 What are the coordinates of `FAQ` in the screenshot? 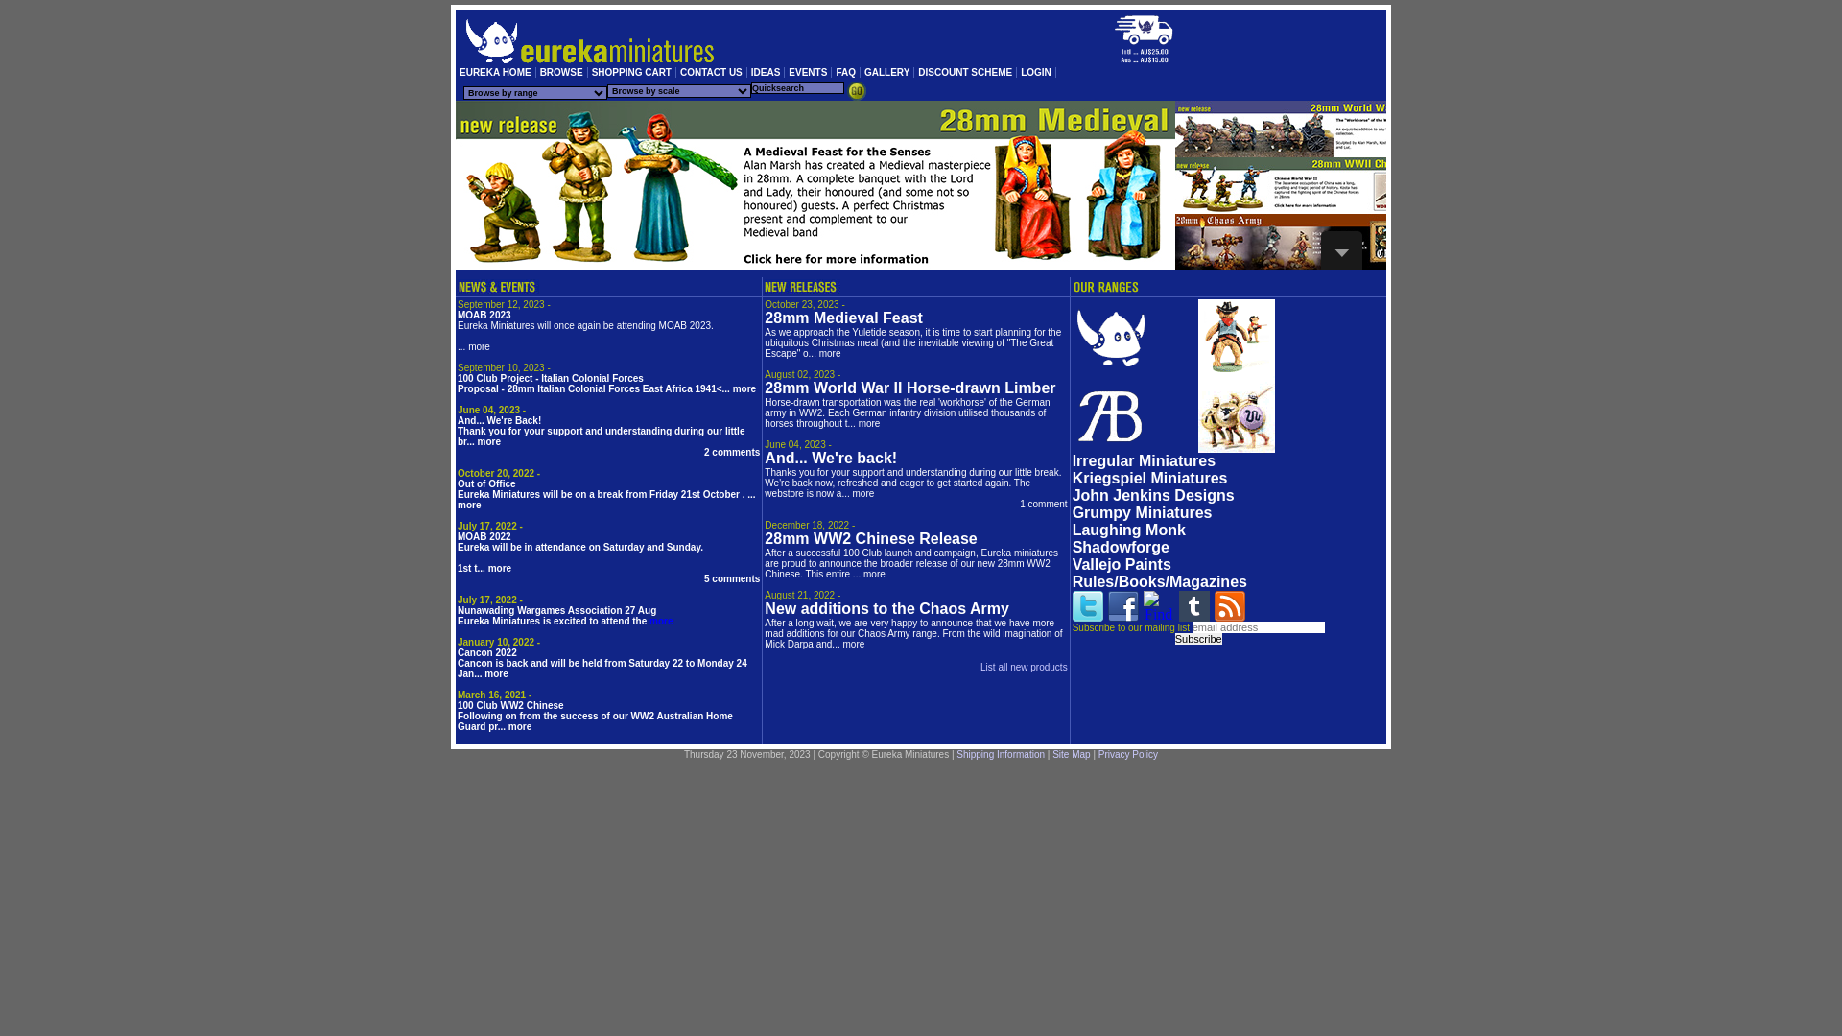 It's located at (846, 73).